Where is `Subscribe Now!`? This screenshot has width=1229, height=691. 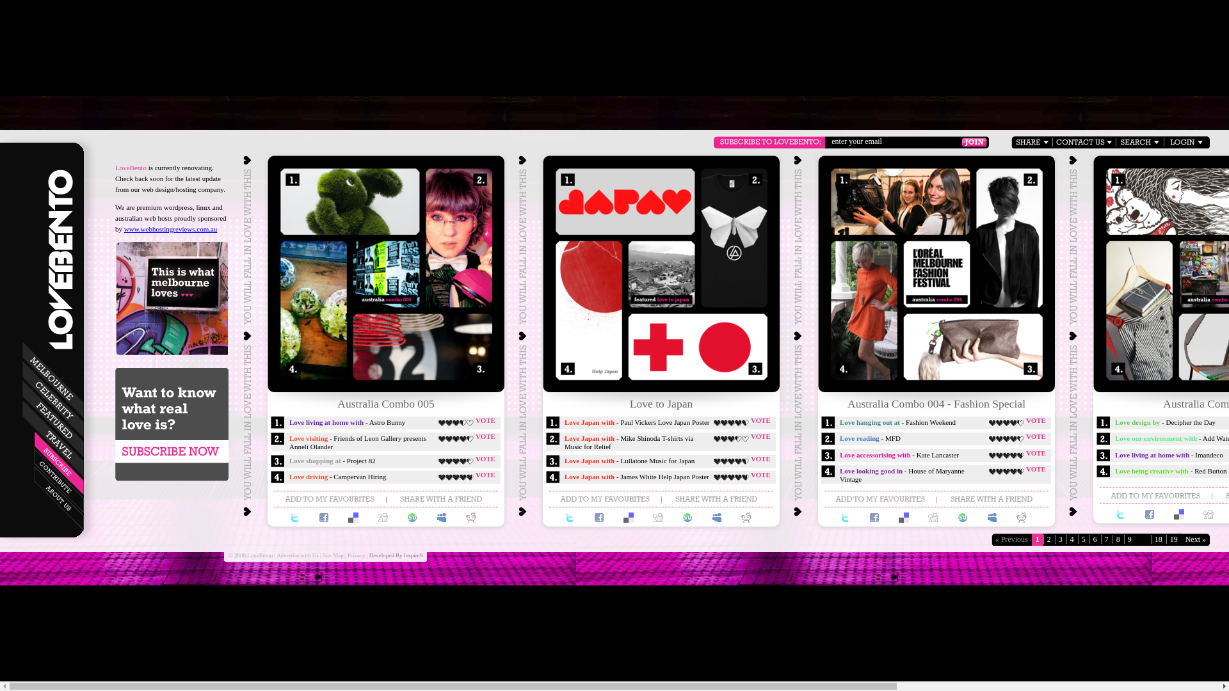 Subscribe Now! is located at coordinates (172, 424).